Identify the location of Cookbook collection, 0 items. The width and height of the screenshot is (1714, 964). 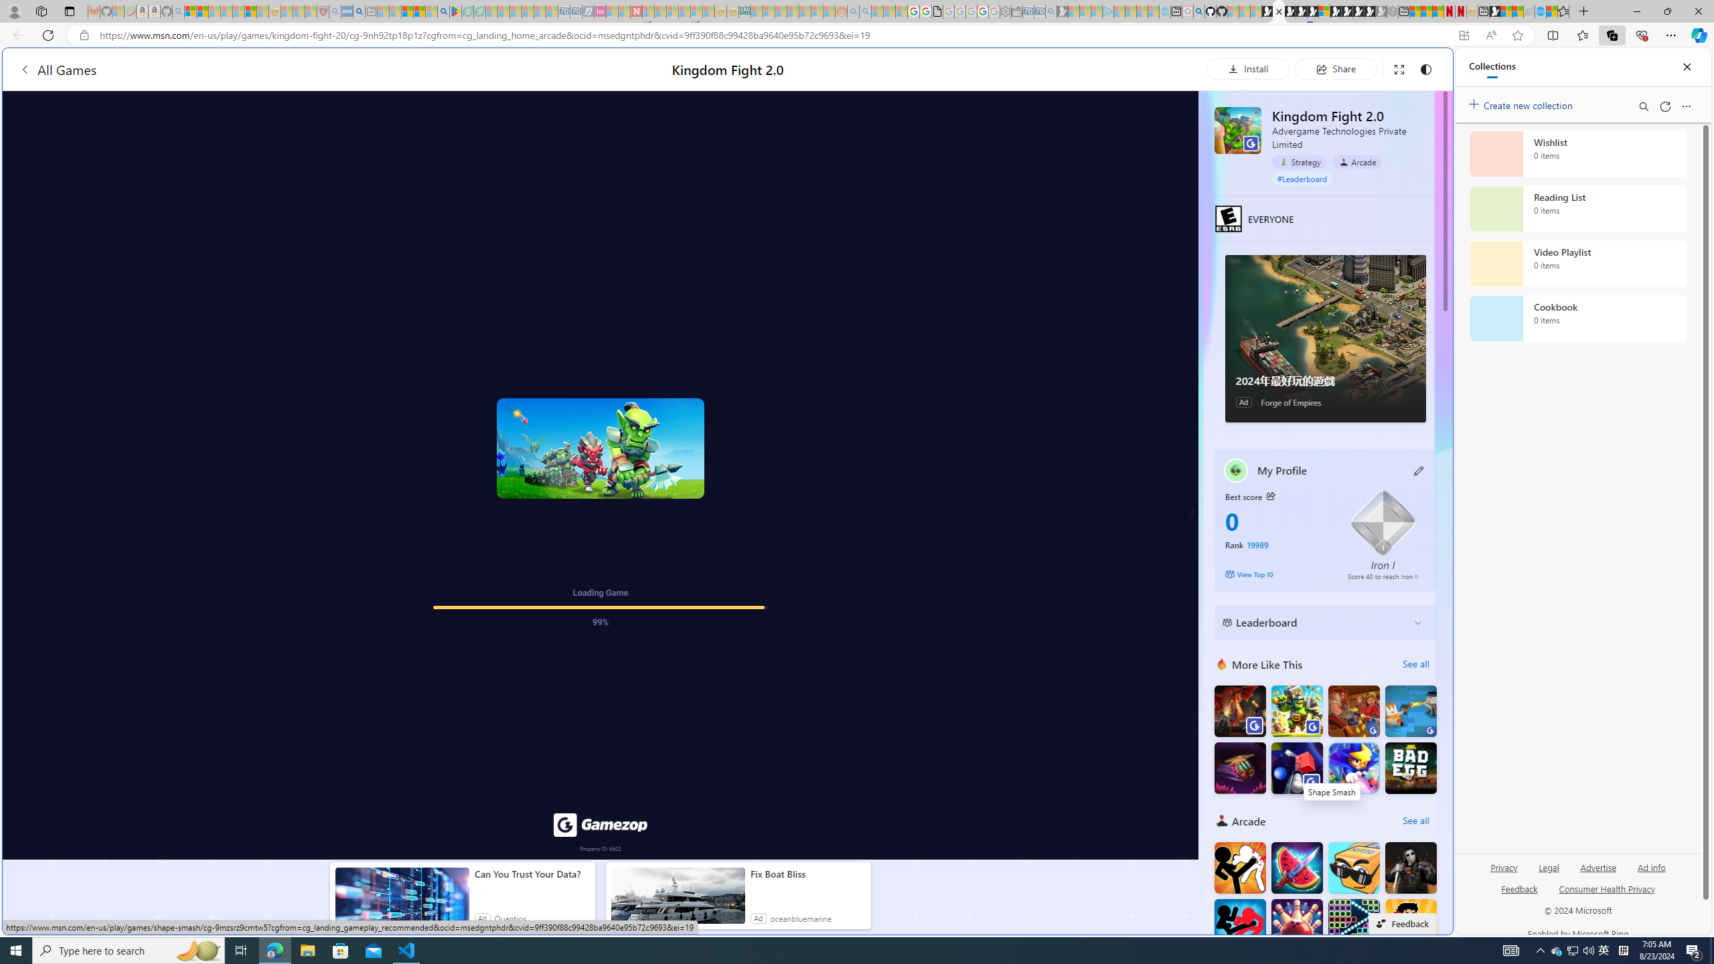
(1577, 319).